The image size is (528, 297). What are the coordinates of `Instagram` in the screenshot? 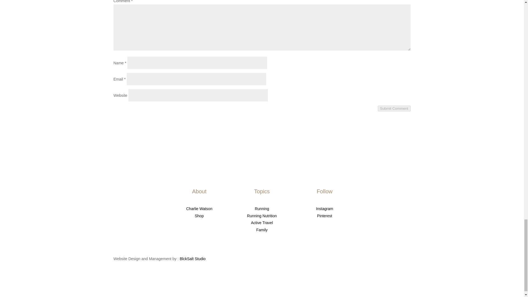 It's located at (324, 208).